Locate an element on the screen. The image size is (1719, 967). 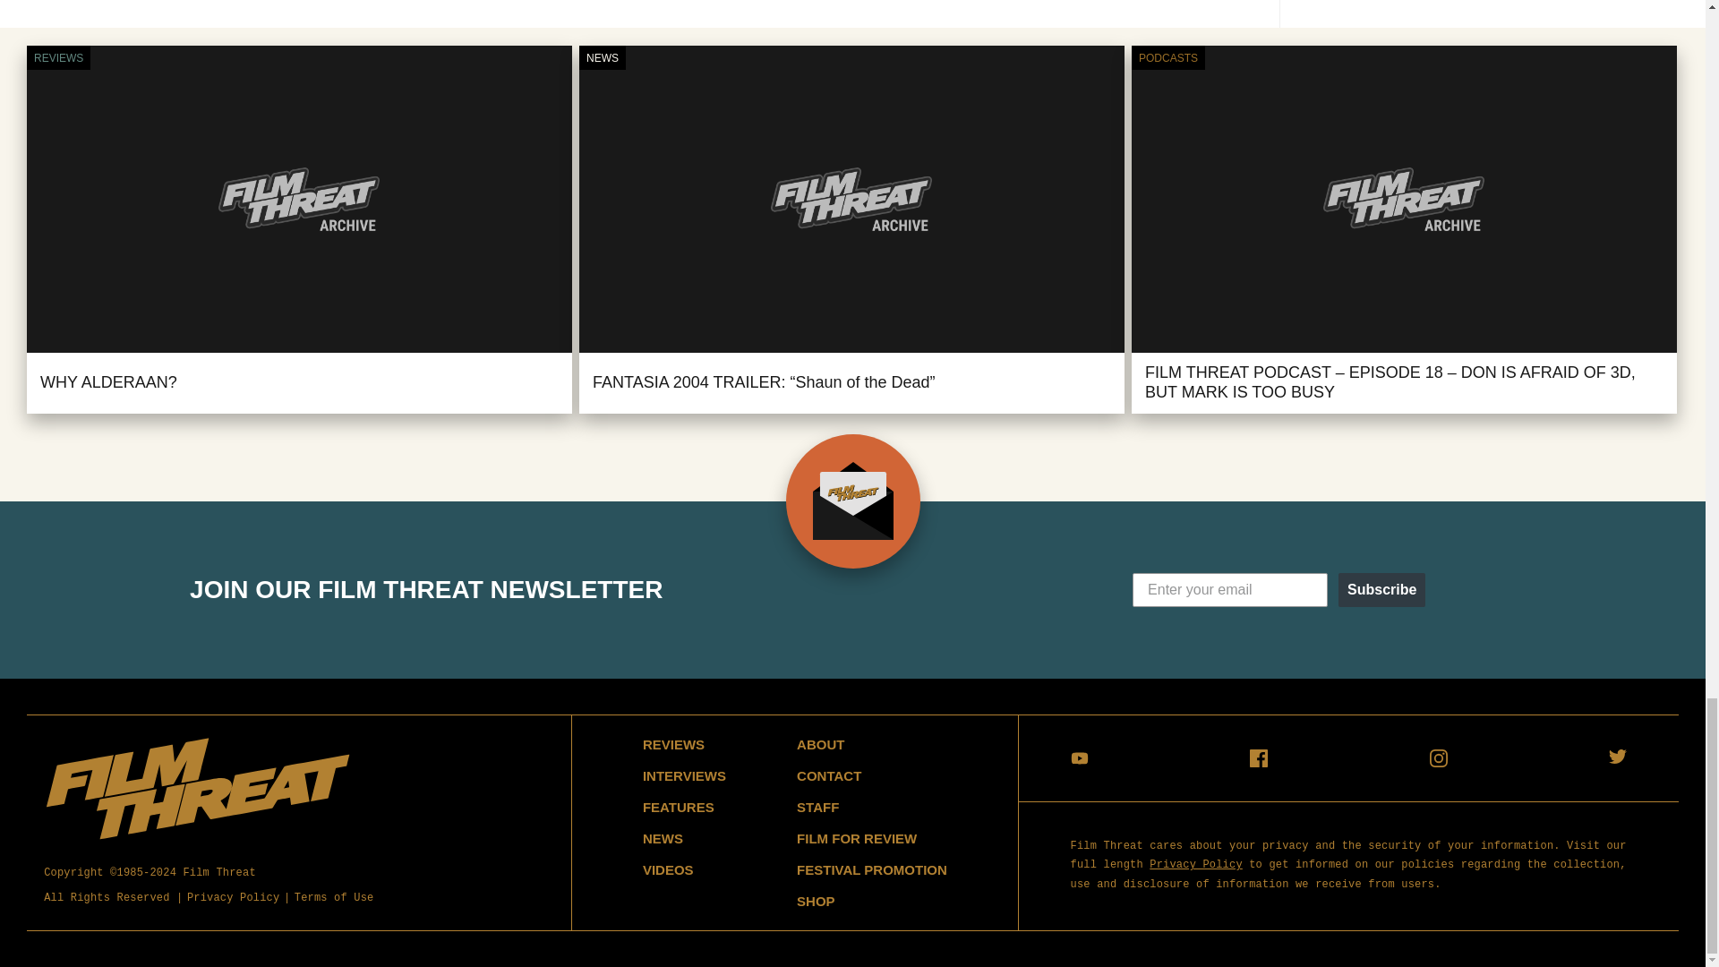
Reviews is located at coordinates (58, 58).